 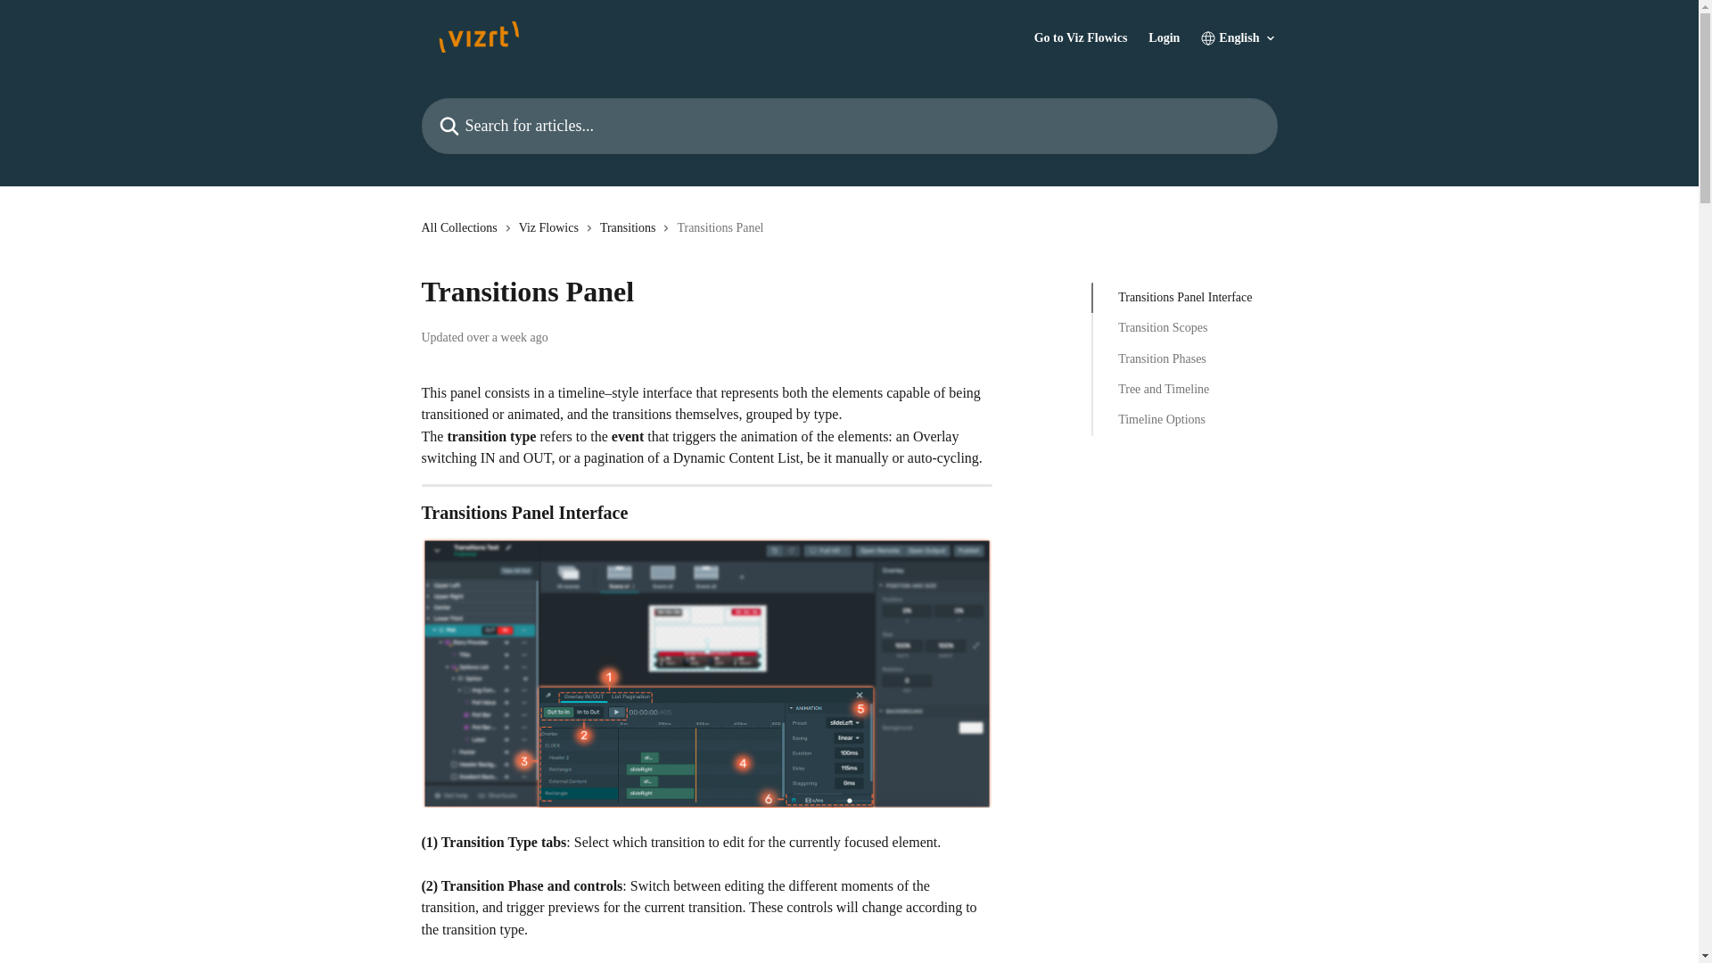 What do you see at coordinates (551, 228) in the screenshot?
I see `Viz Flowics` at bounding box center [551, 228].